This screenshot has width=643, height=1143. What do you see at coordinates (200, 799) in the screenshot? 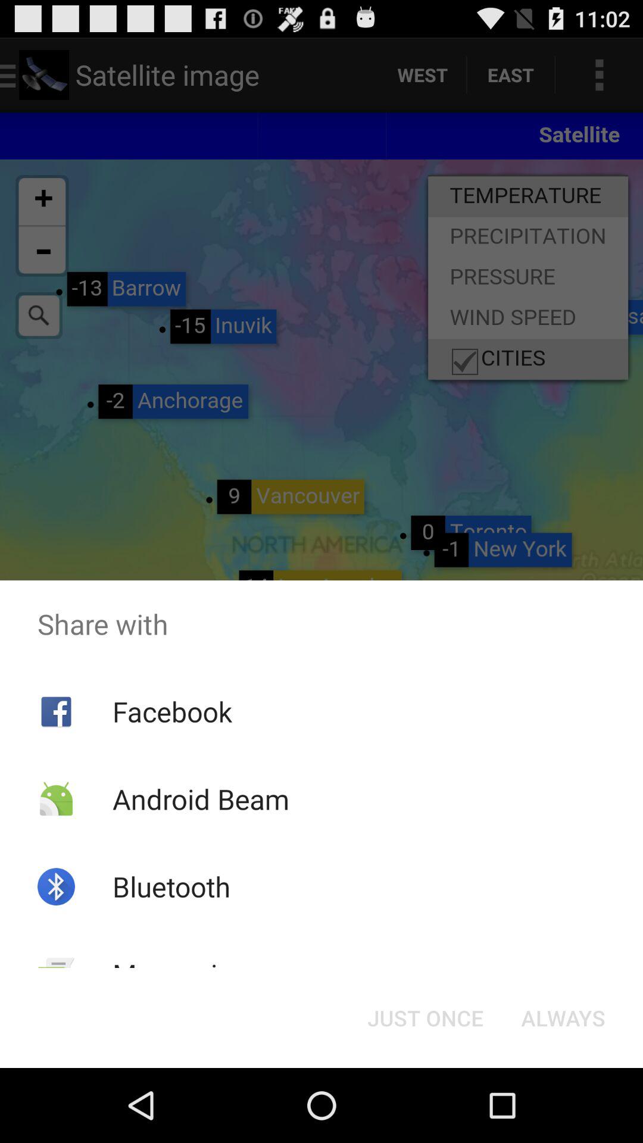
I see `choose the app below the facebook app` at bounding box center [200, 799].